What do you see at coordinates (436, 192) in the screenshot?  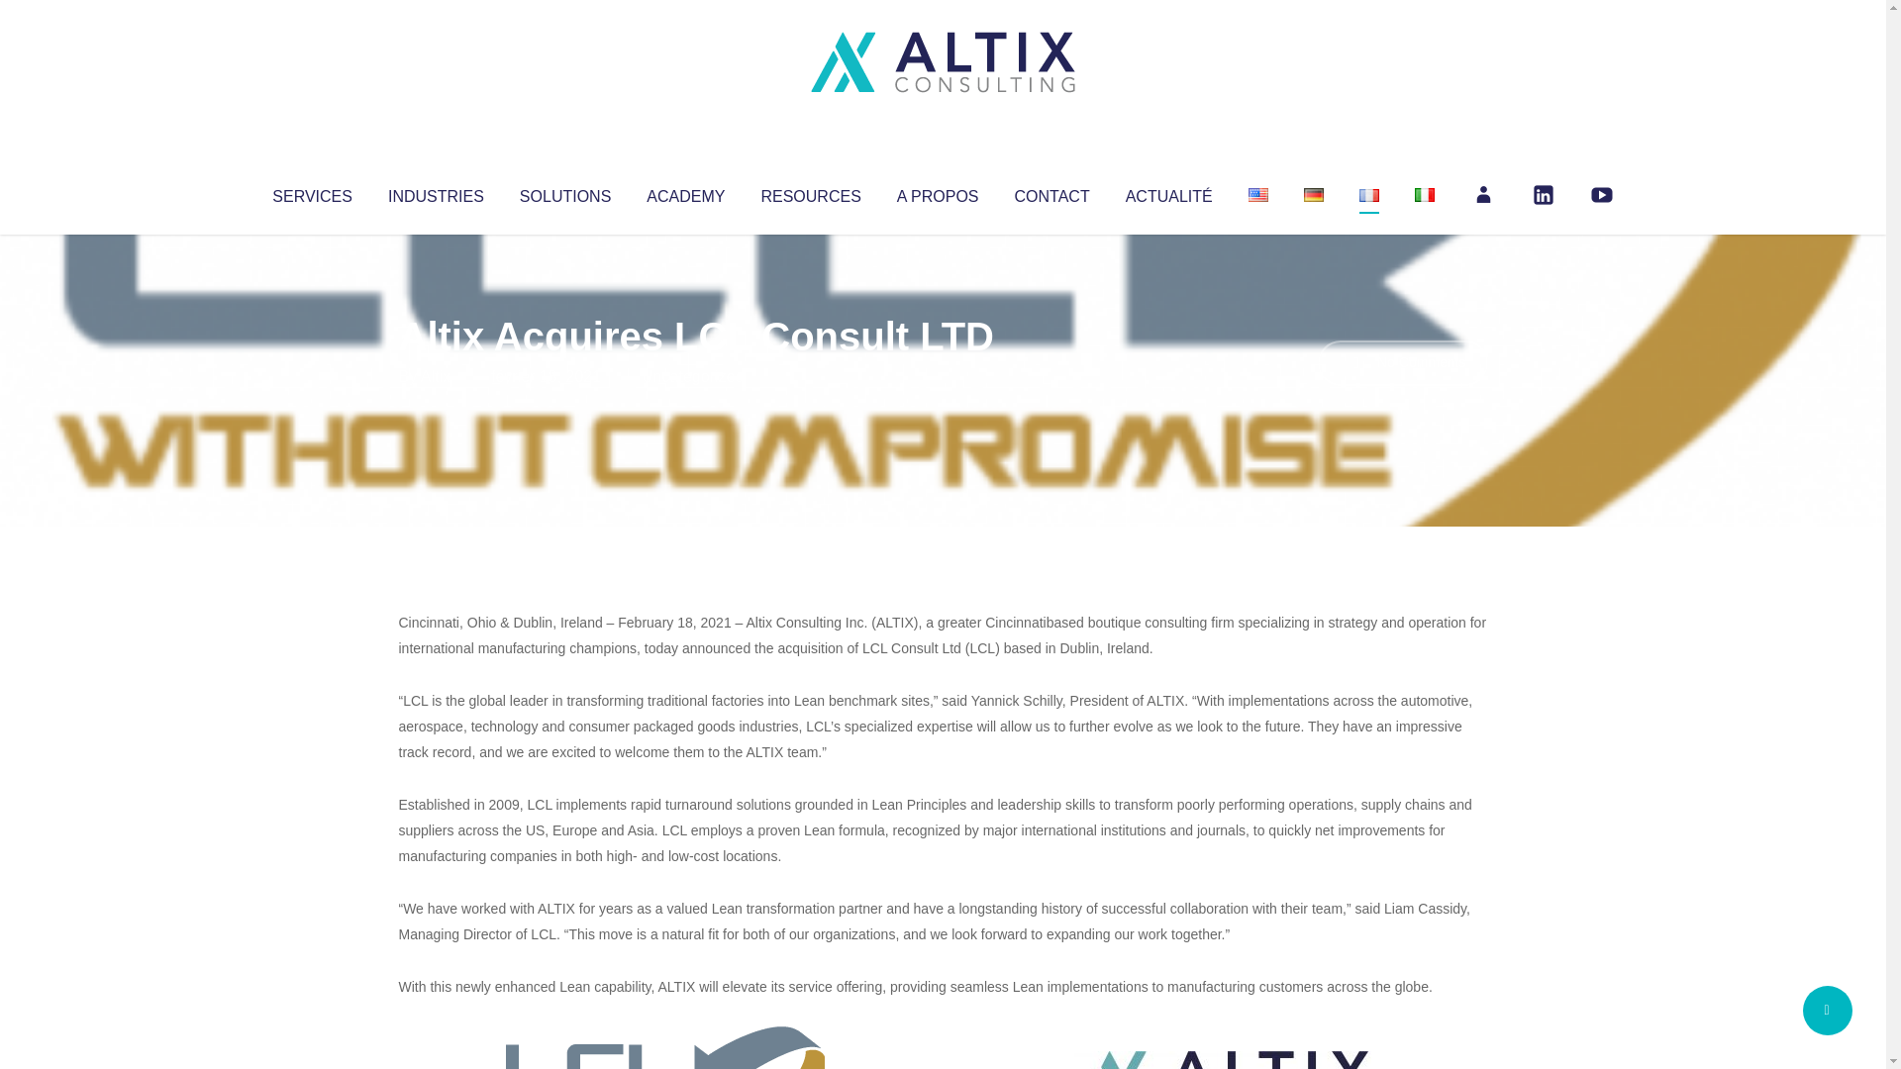 I see `INDUSTRIES` at bounding box center [436, 192].